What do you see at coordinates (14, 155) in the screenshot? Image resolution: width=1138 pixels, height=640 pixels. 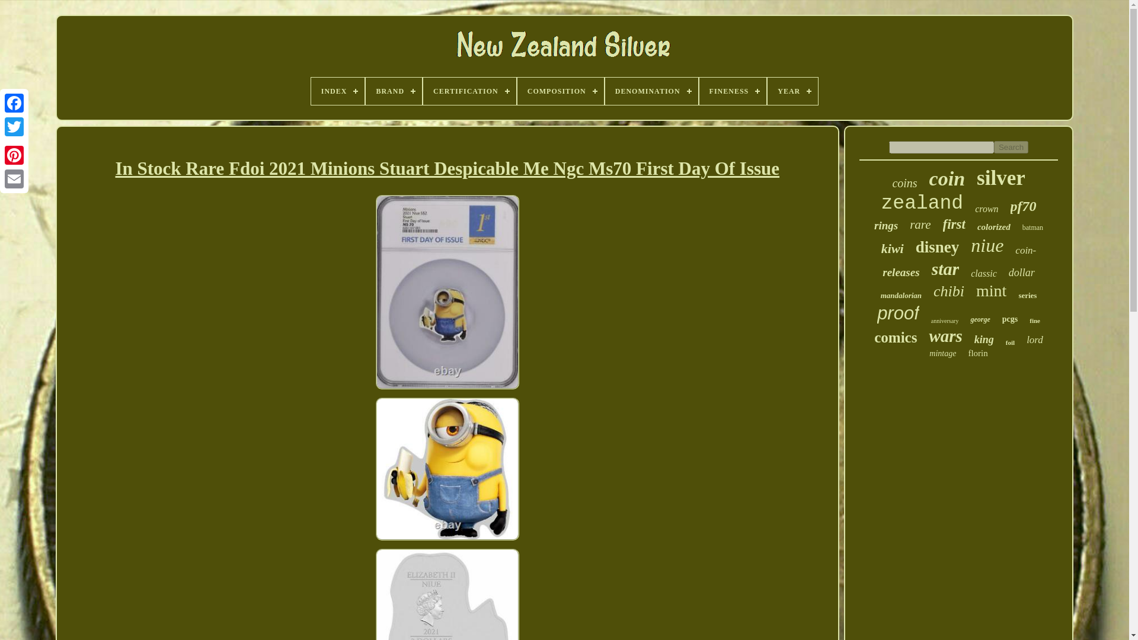 I see `Pinterest` at bounding box center [14, 155].